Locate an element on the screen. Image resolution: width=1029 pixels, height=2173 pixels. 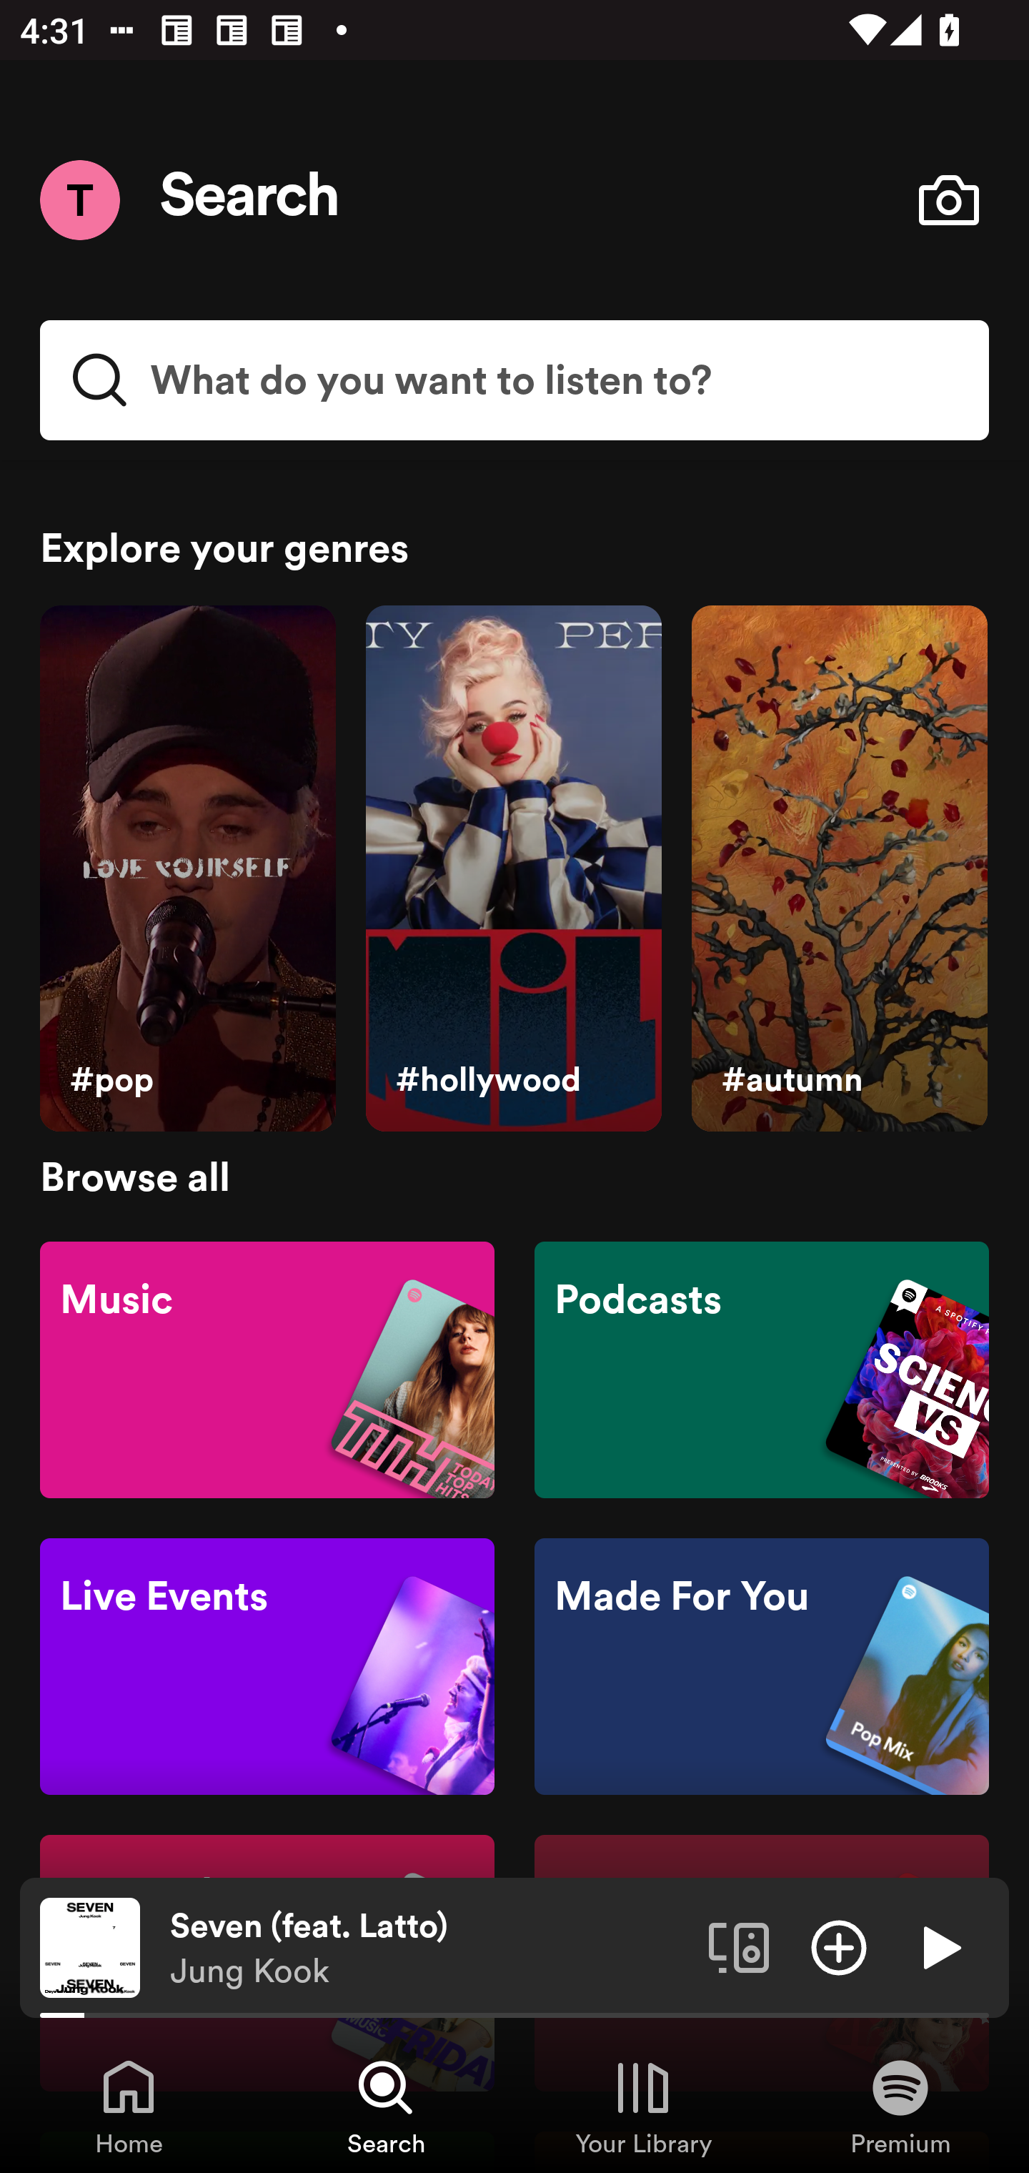
Search, Tab 2 of 4 Search Search is located at coordinates (386, 2106).